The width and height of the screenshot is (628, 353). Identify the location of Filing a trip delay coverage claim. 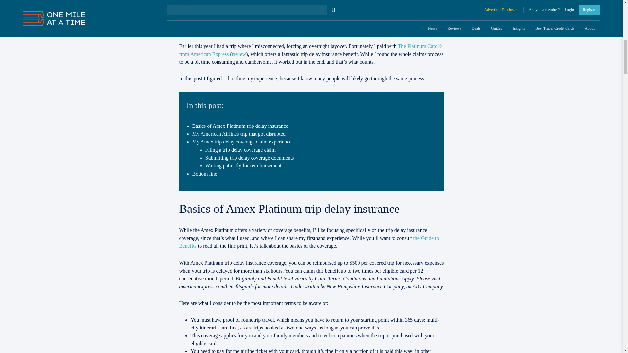
(240, 150).